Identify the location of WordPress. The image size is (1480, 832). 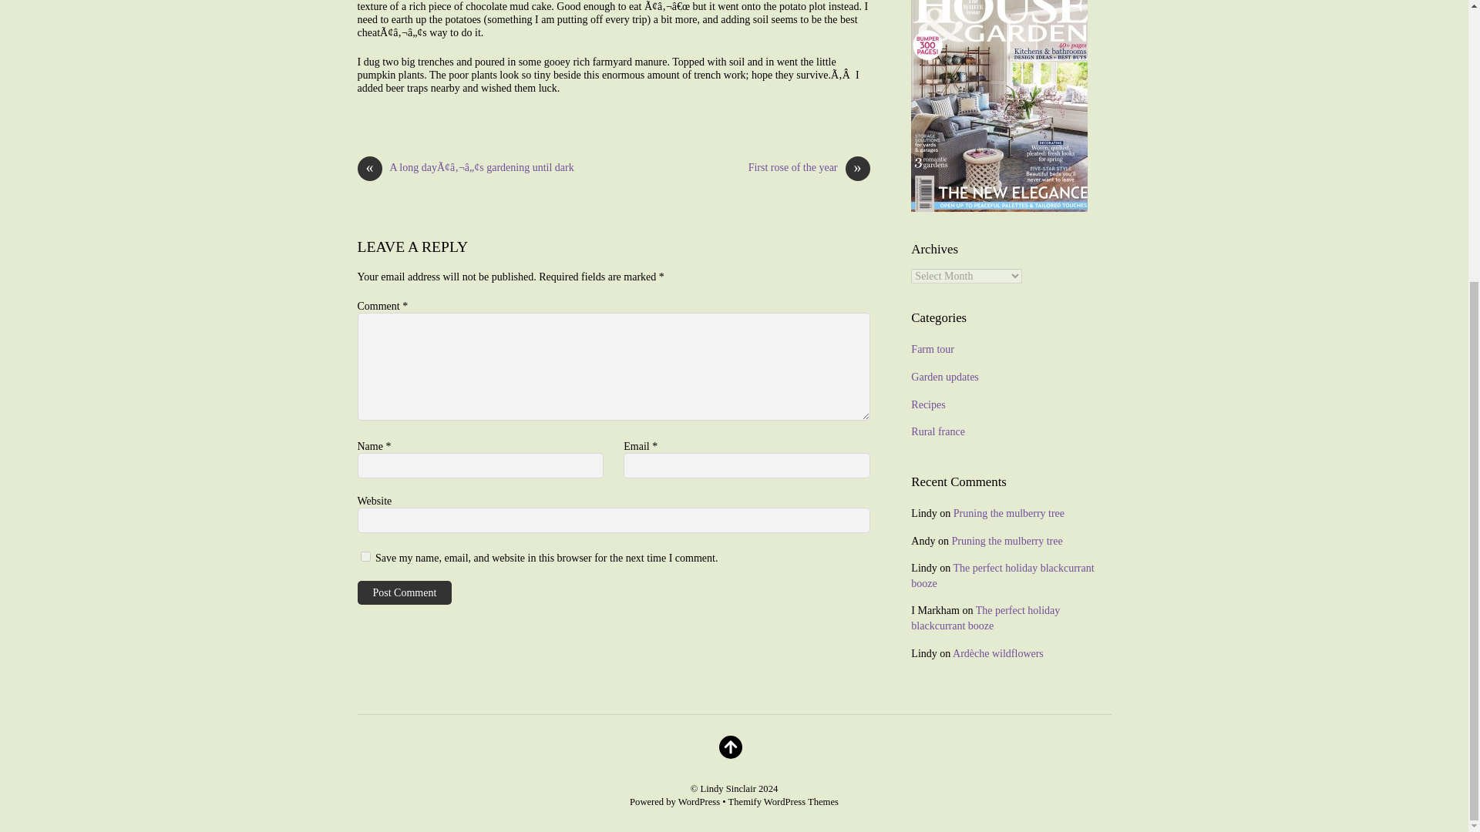
(698, 801).